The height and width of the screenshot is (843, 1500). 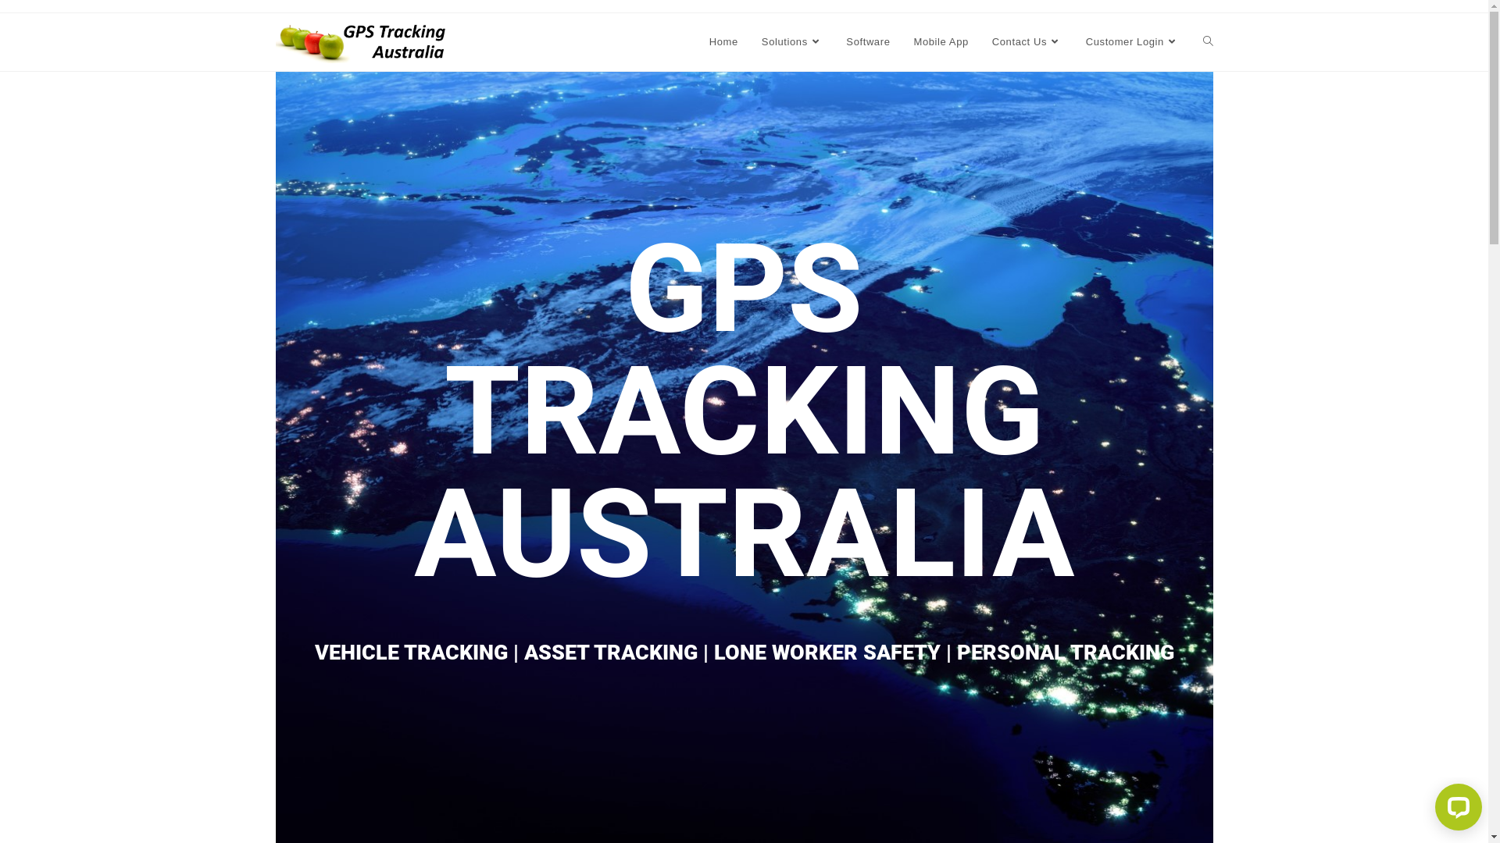 What do you see at coordinates (868, 42) in the screenshot?
I see `Software` at bounding box center [868, 42].